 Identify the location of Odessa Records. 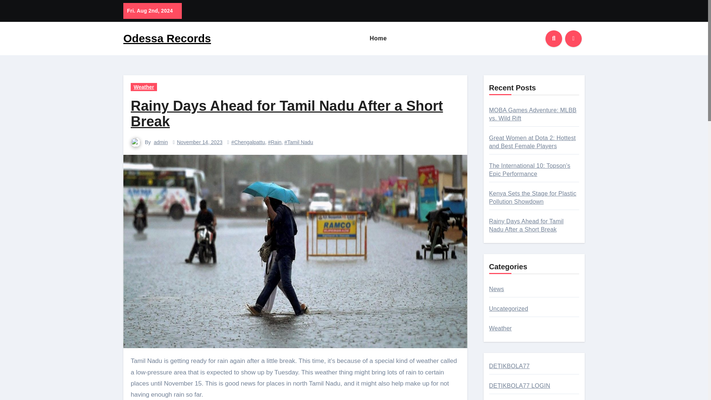
(167, 38).